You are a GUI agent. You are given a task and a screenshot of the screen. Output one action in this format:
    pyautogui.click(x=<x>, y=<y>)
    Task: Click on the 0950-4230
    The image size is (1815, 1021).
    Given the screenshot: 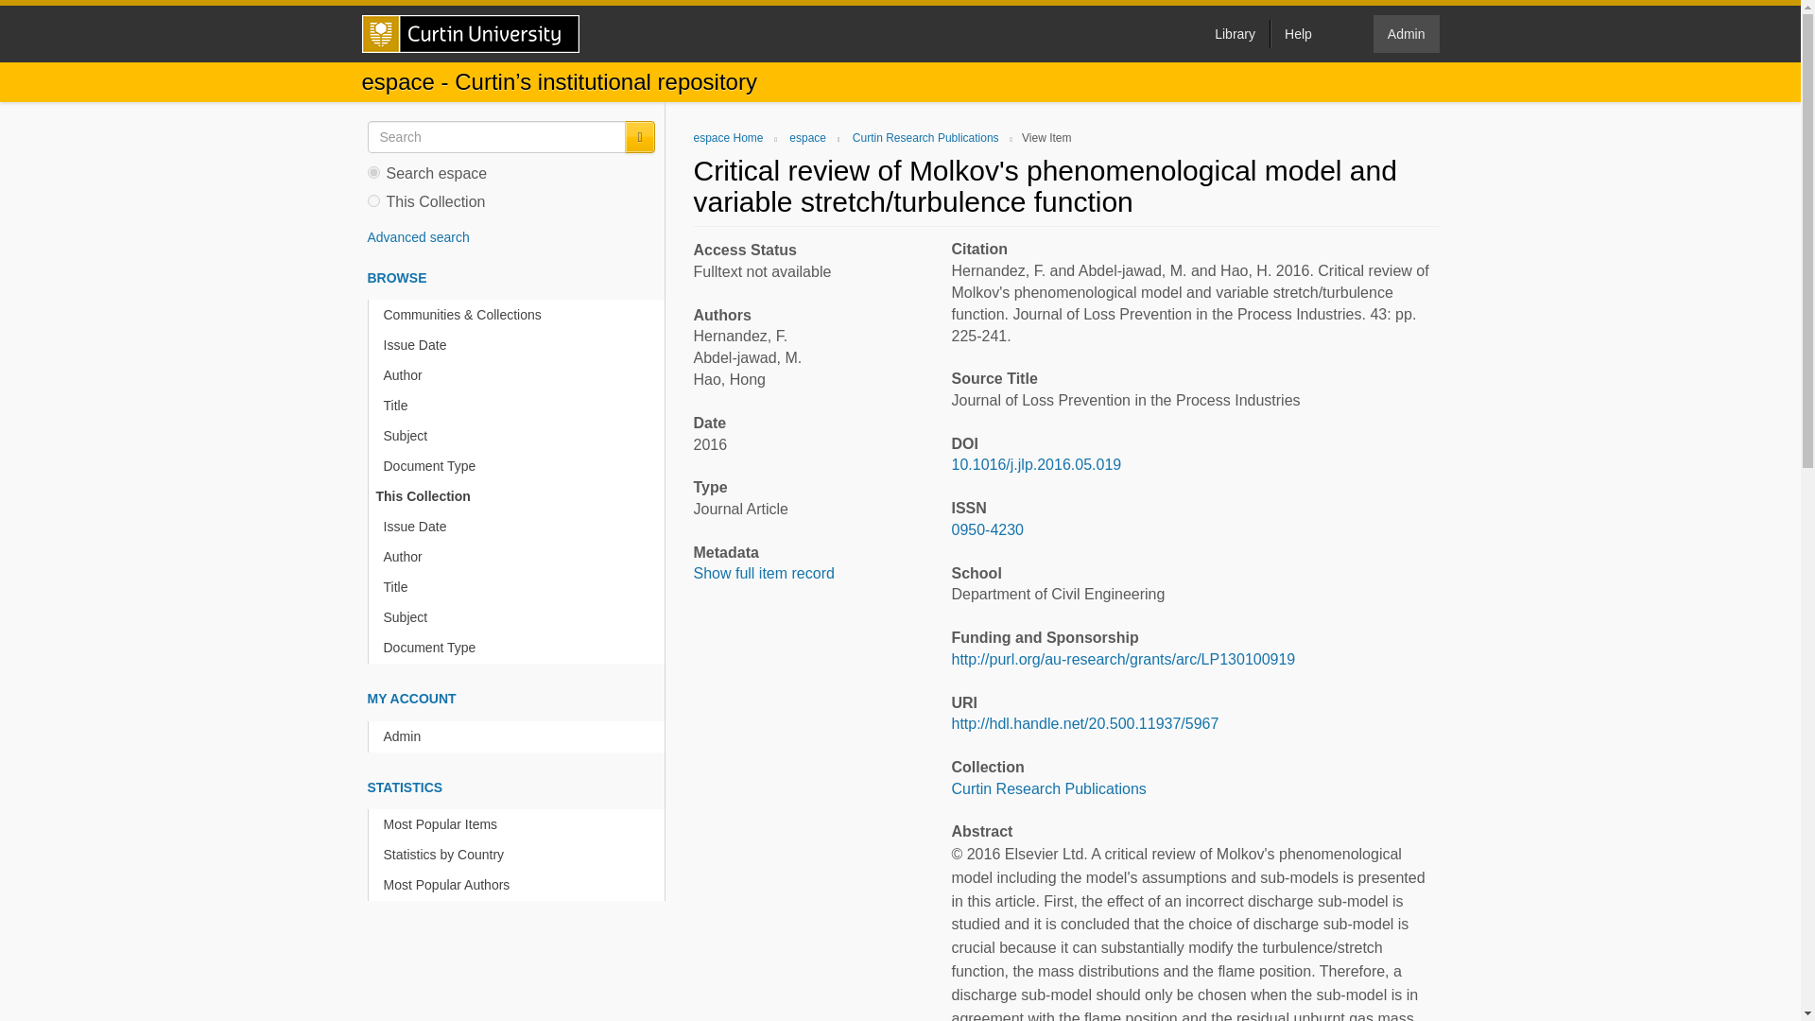 What is the action you would take?
    pyautogui.click(x=987, y=529)
    